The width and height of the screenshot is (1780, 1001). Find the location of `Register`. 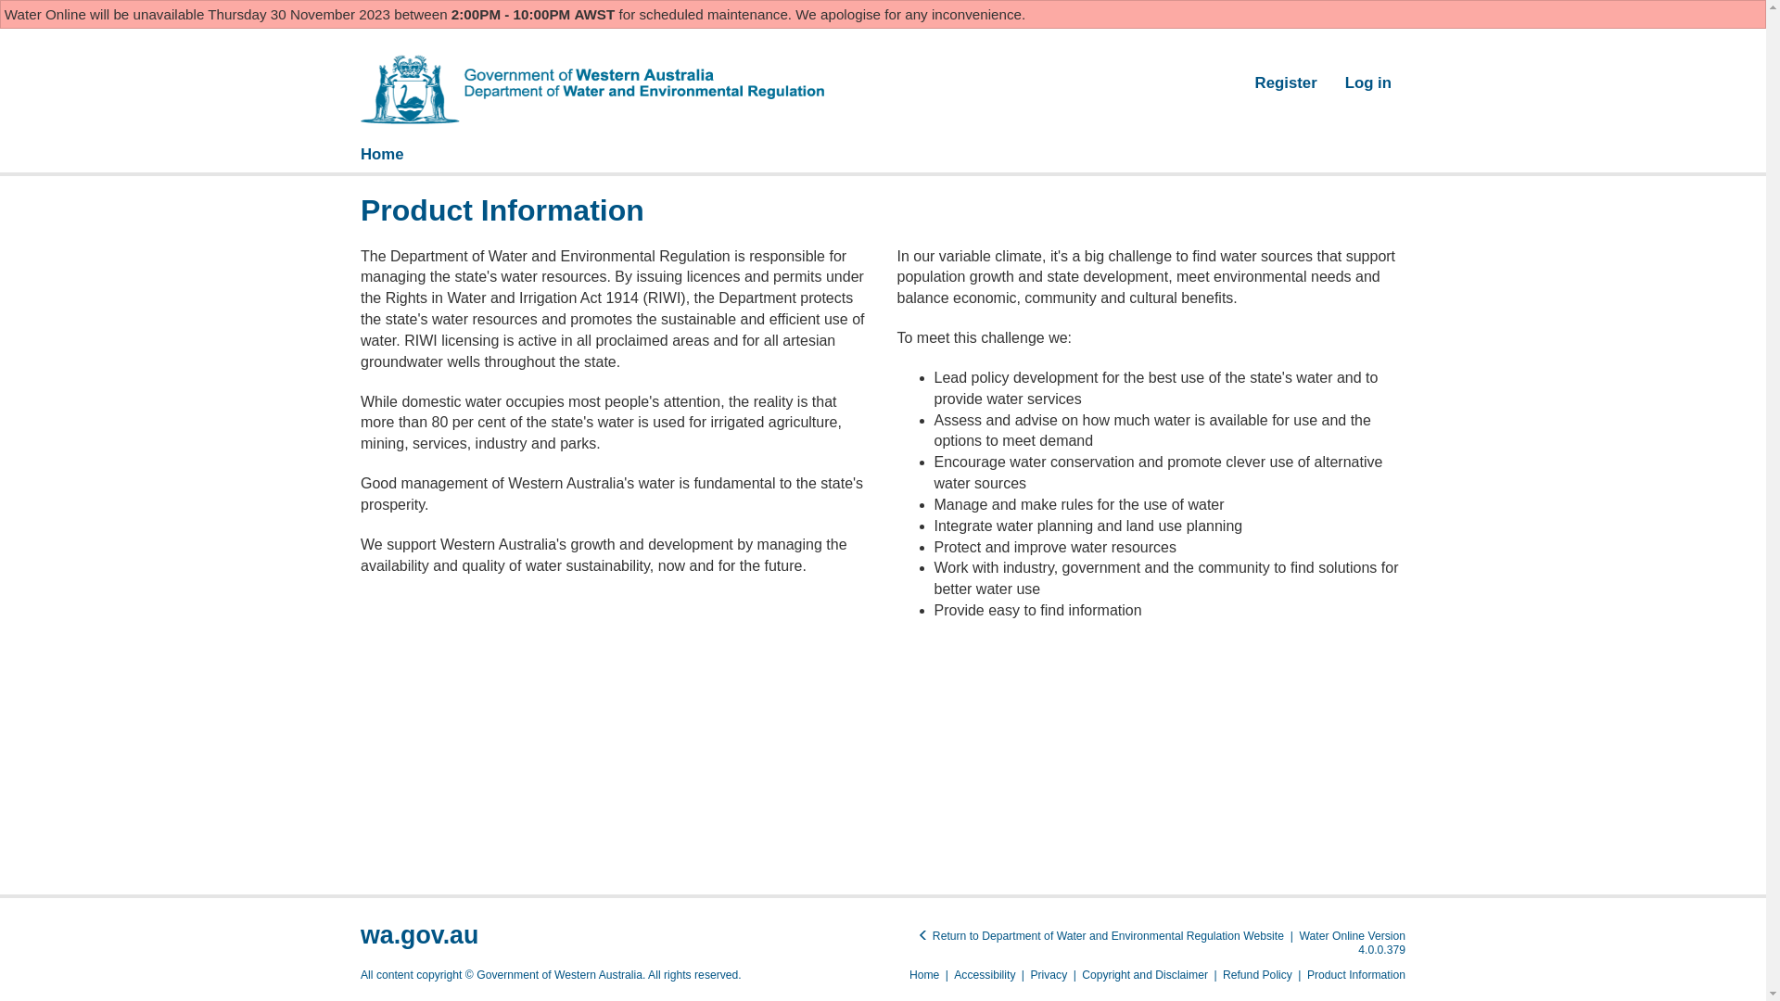

Register is located at coordinates (1287, 83).